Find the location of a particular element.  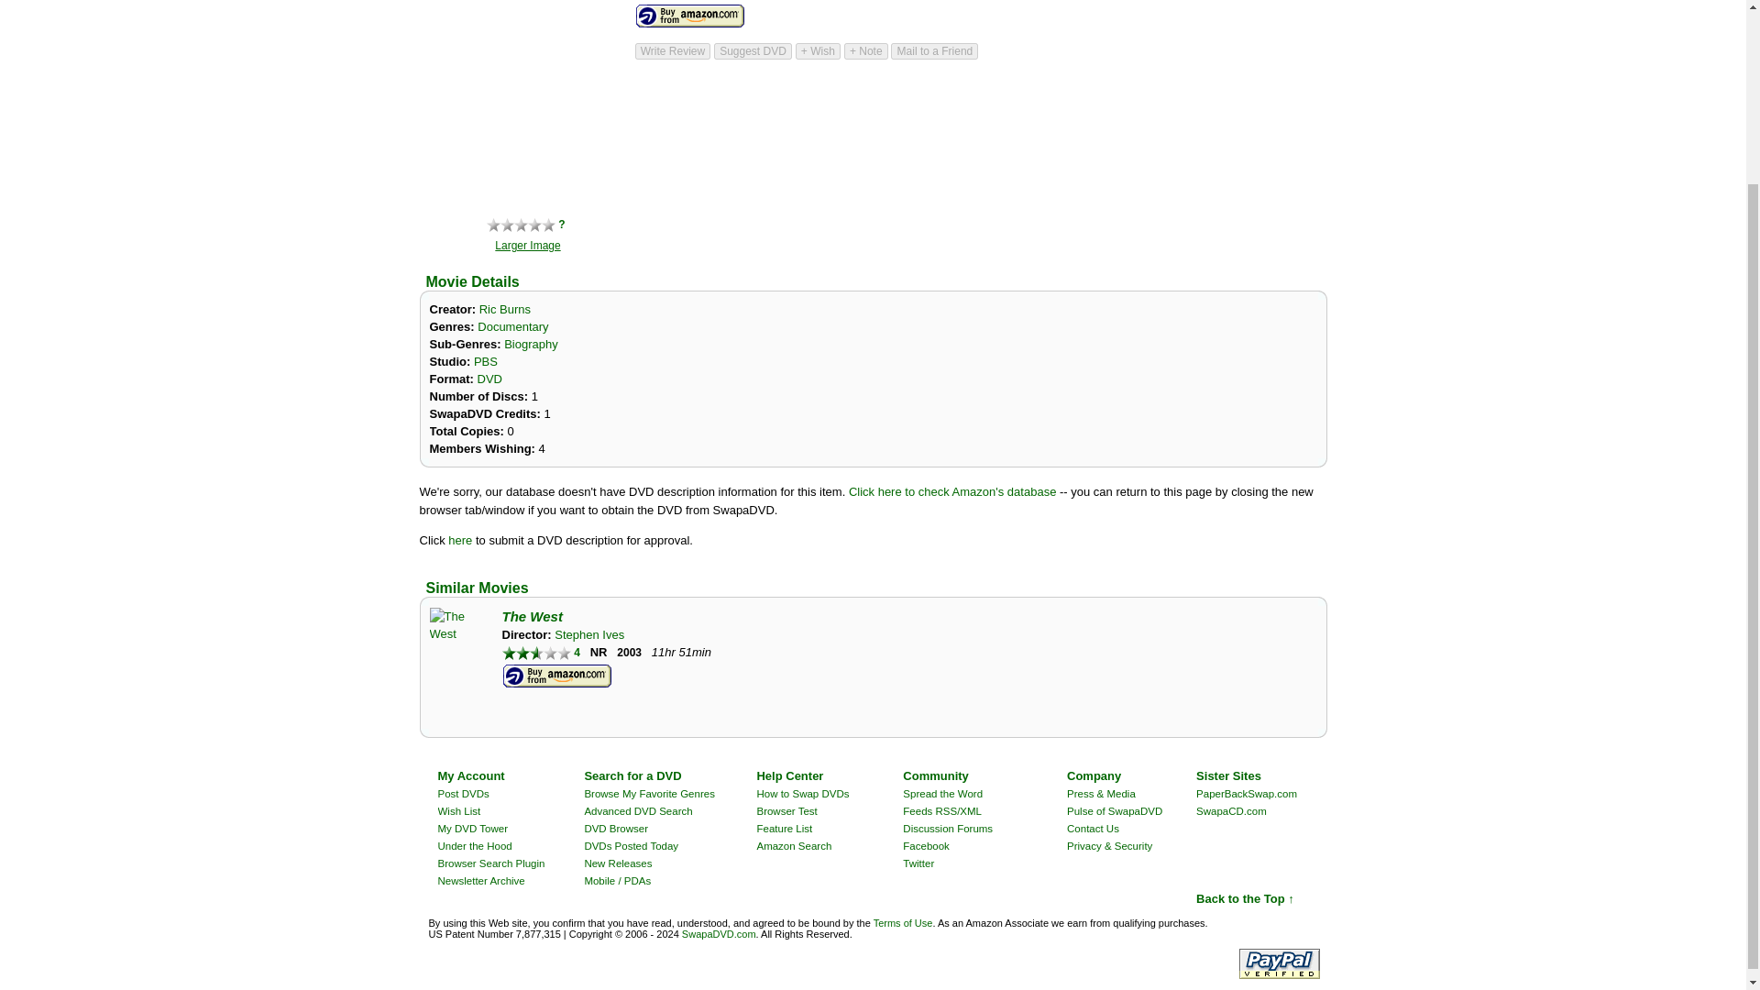

Write Review is located at coordinates (672, 51).